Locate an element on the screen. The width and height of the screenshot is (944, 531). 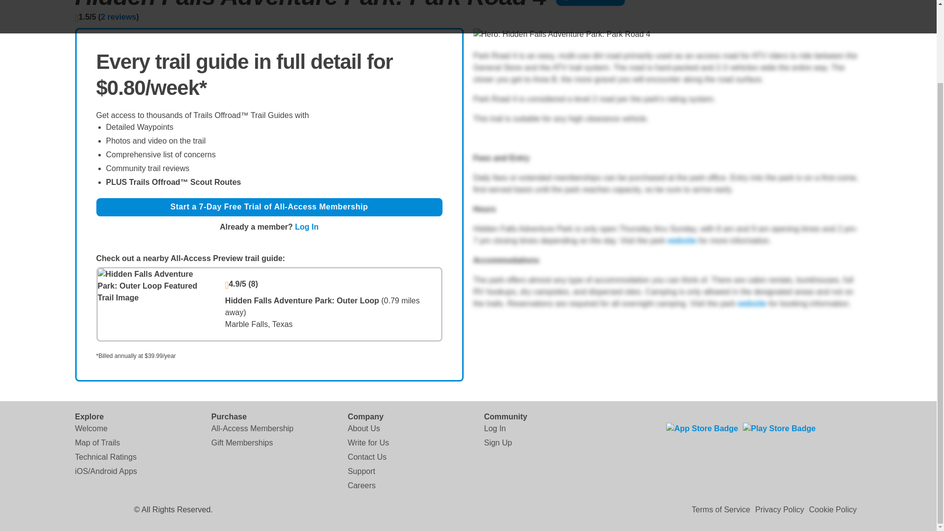
Log In is located at coordinates (494, 428).